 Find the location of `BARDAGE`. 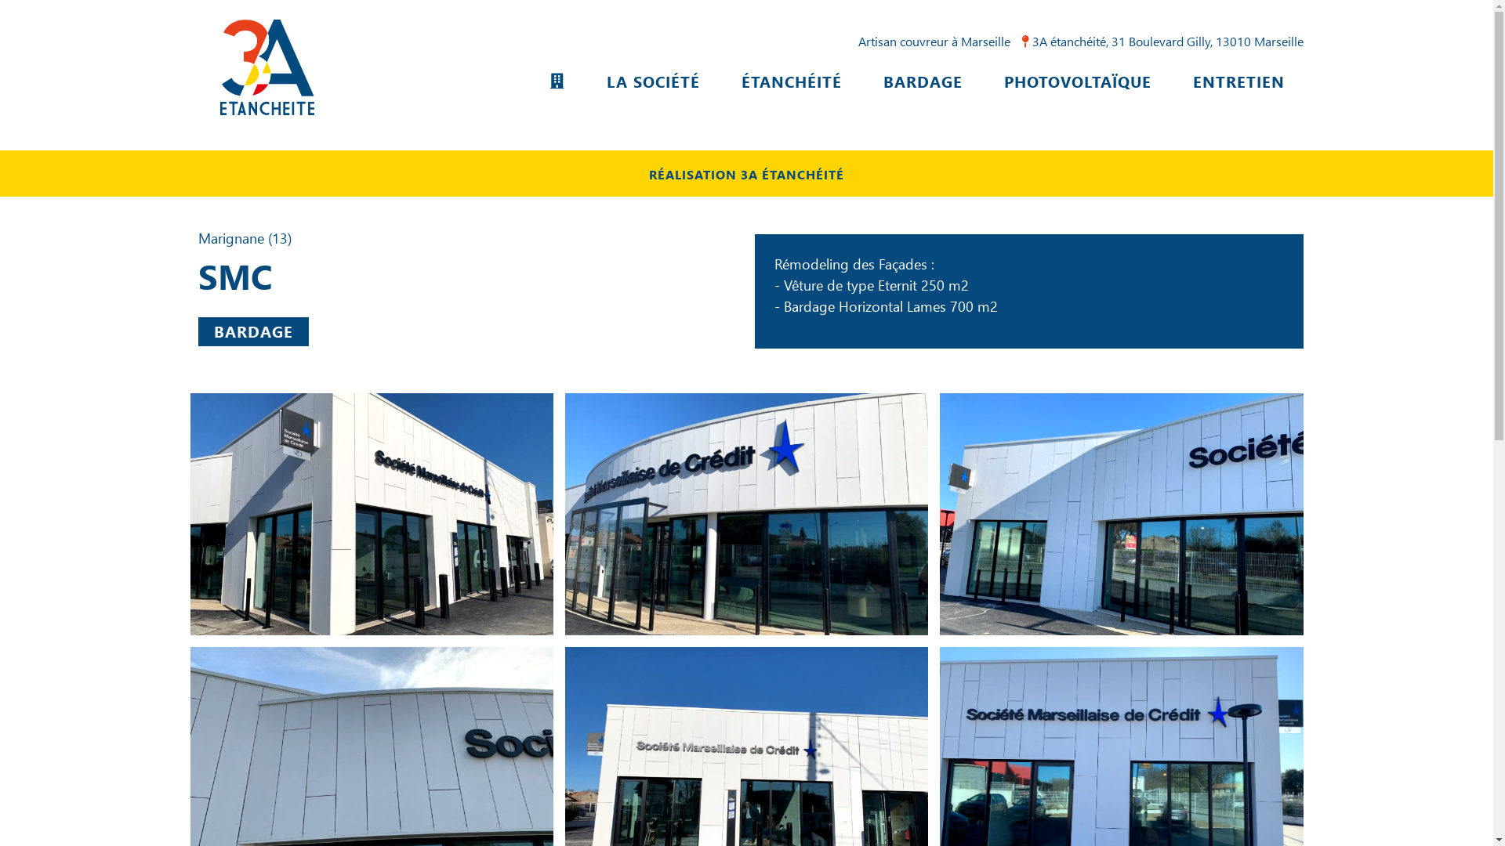

BARDAGE is located at coordinates (922, 81).